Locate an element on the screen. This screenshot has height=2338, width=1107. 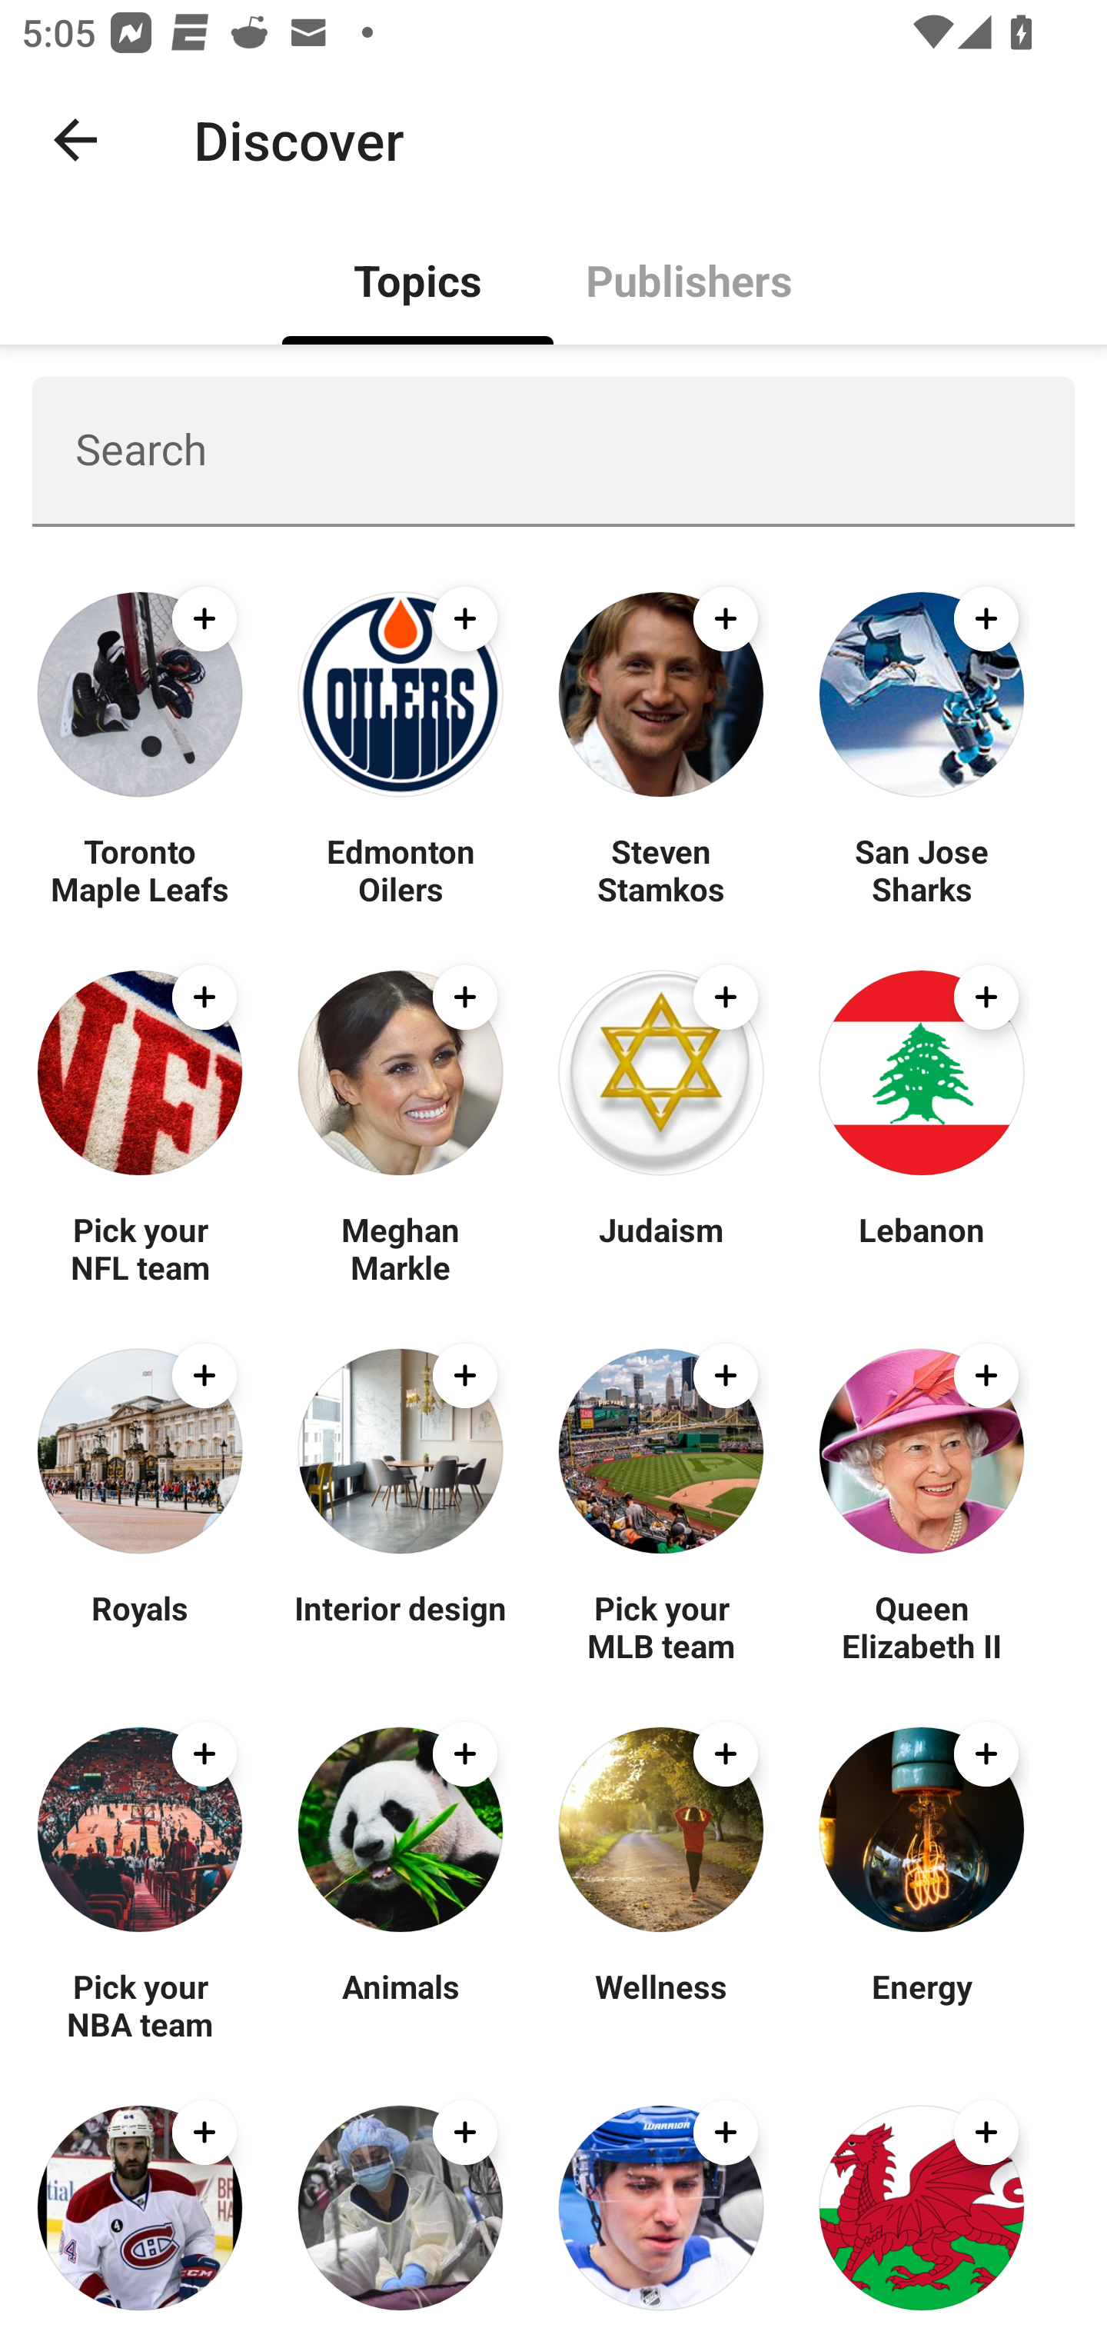
Queen Elizabeth II is located at coordinates (921, 1626).